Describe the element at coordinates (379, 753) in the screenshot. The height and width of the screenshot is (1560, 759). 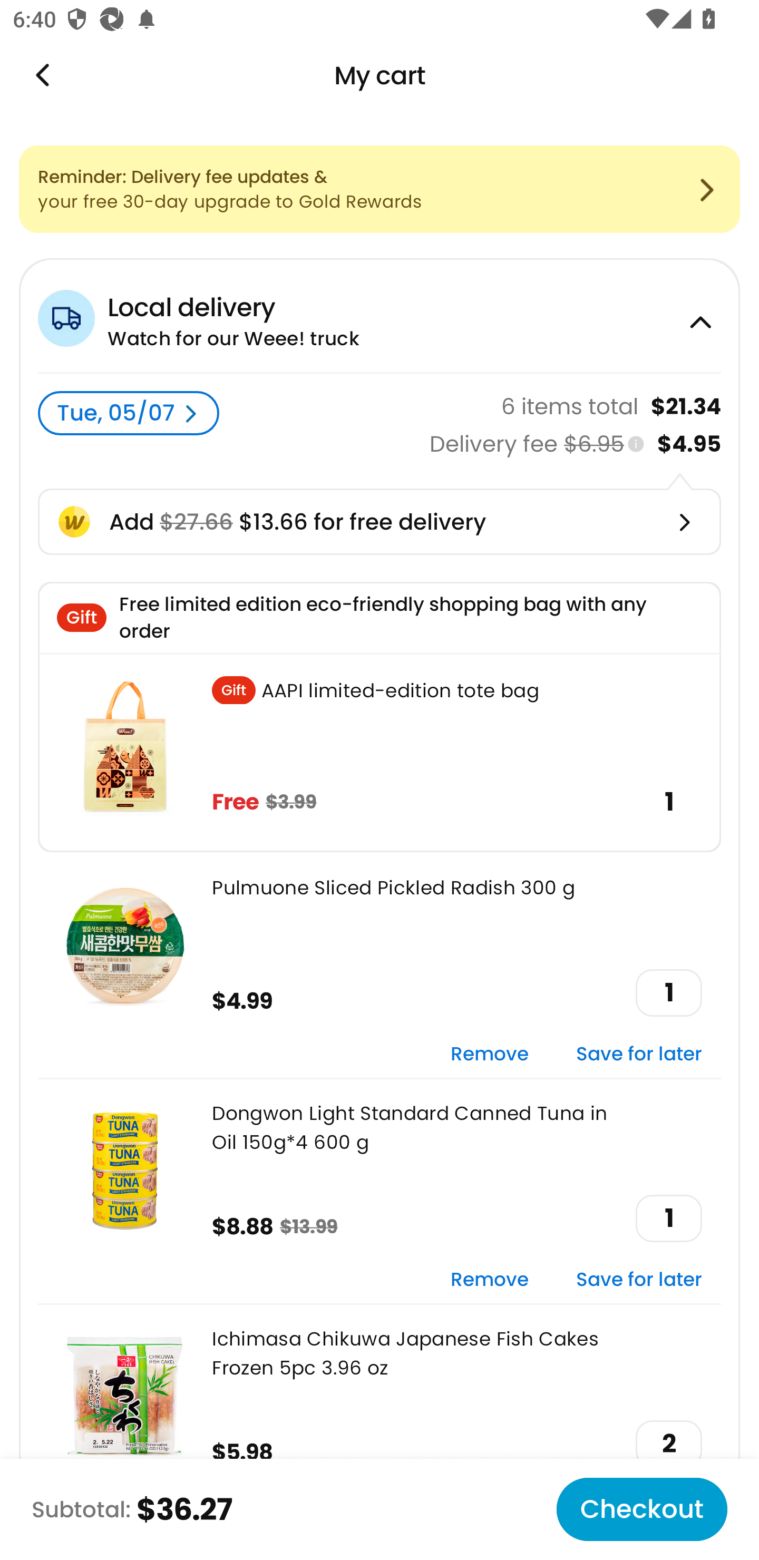
I see `. AAPI limited-edition tote bag Free $3.99 1` at that location.